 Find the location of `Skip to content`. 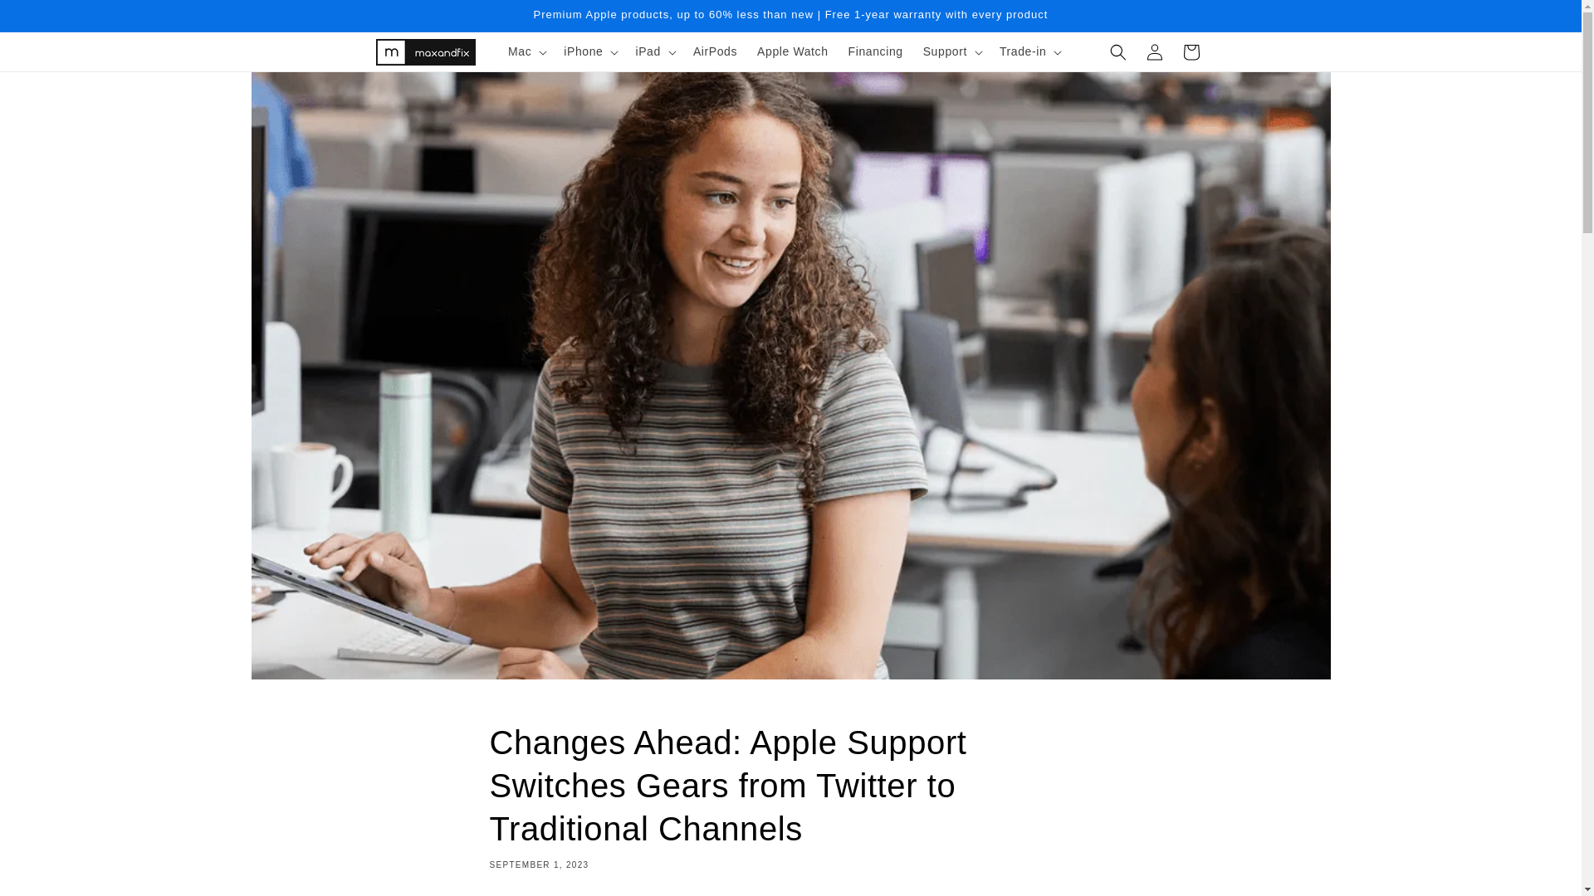

Skip to content is located at coordinates (50, 19).